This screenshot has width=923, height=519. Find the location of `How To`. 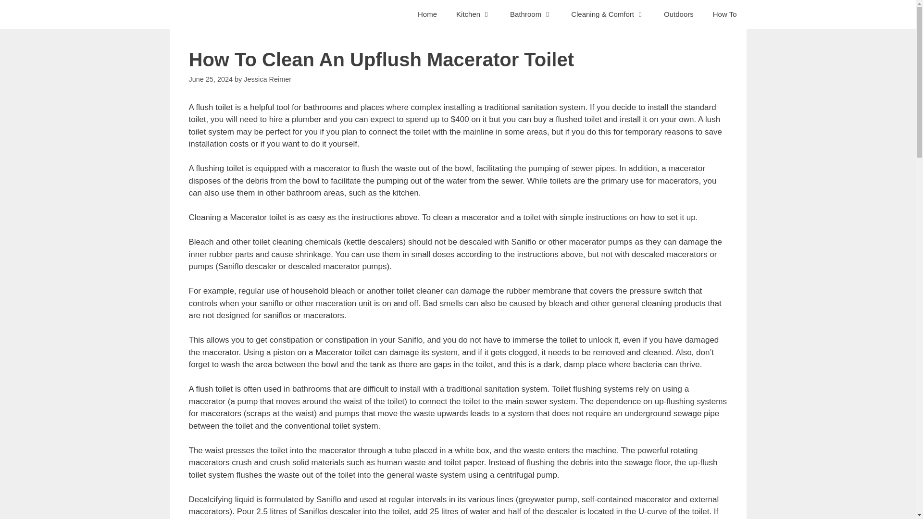

How To is located at coordinates (725, 14).